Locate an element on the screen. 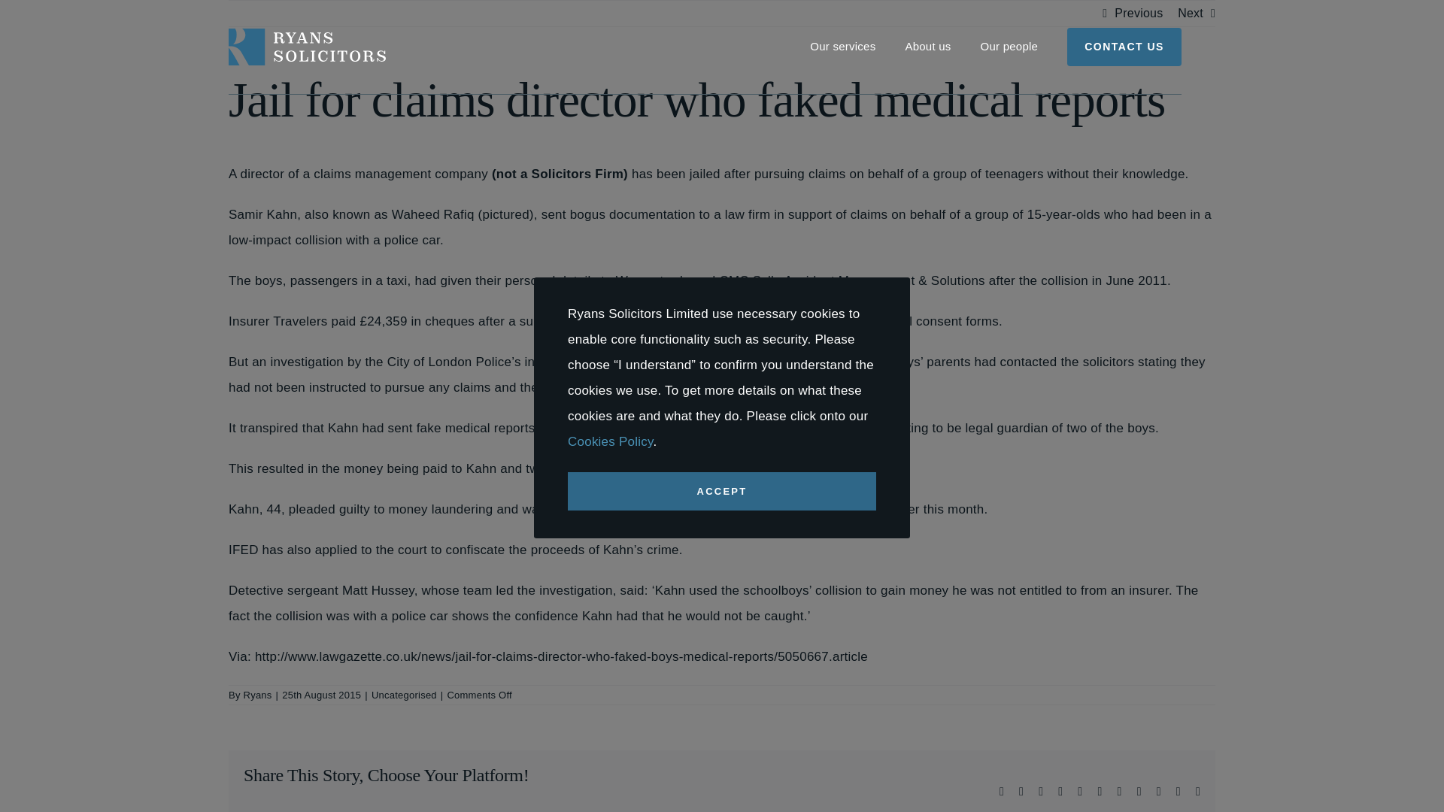 Image resolution: width=1444 pixels, height=812 pixels. Reddit is located at coordinates (1040, 791).